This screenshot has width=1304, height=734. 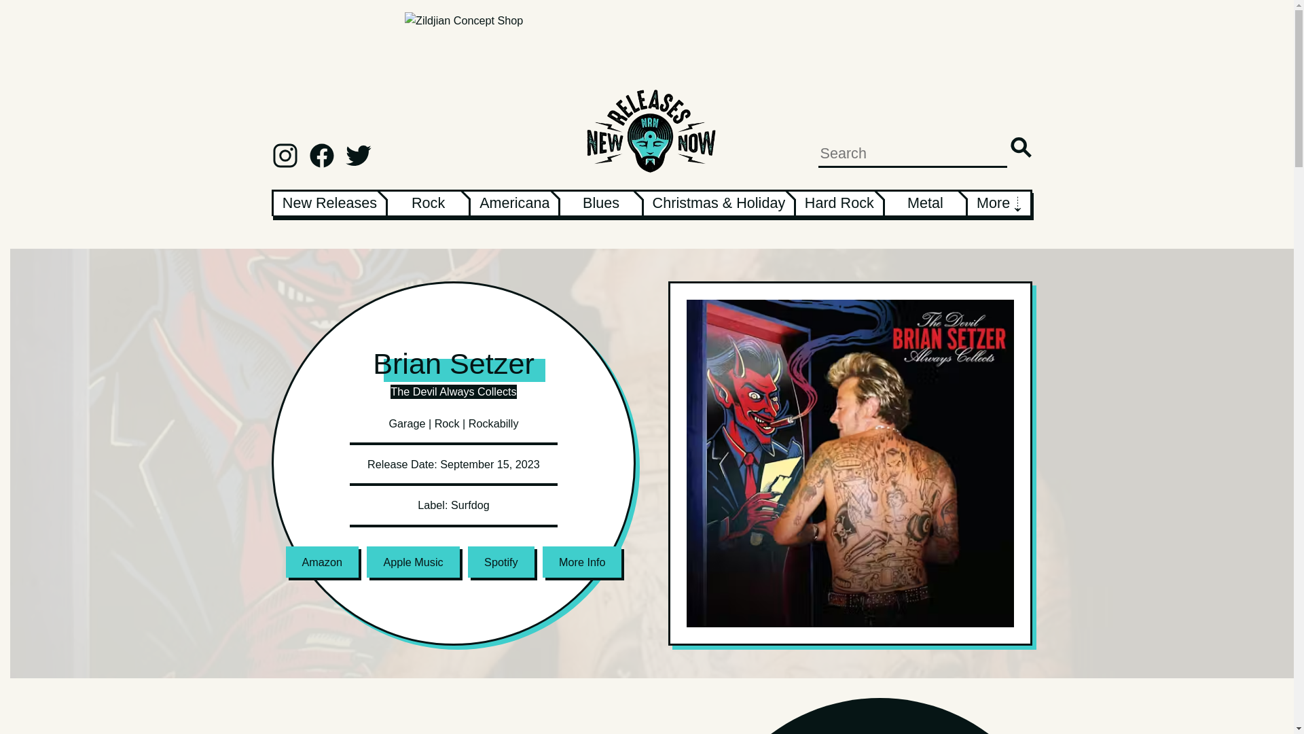 I want to click on New Releases, so click(x=329, y=203).